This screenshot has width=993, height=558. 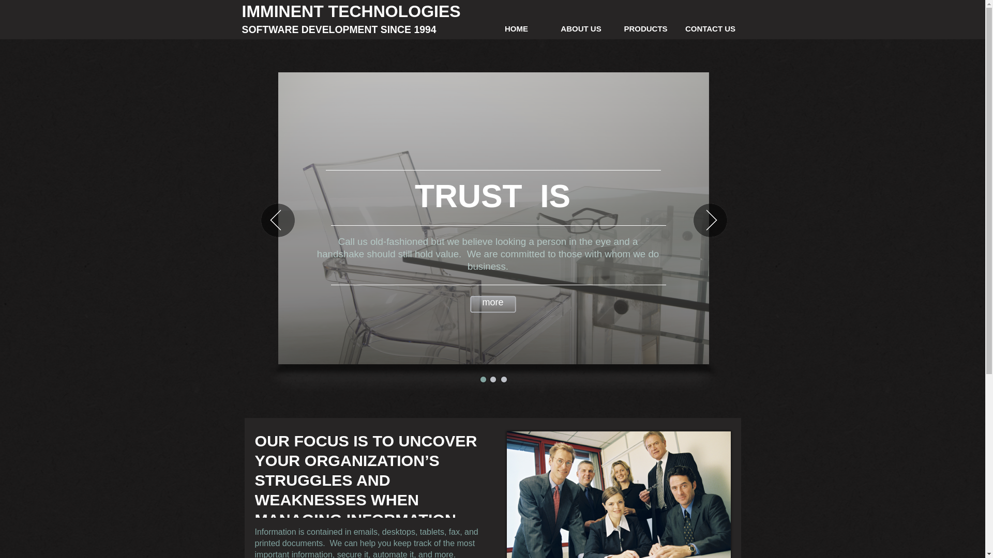 What do you see at coordinates (645, 29) in the screenshot?
I see `PRODUCTS` at bounding box center [645, 29].